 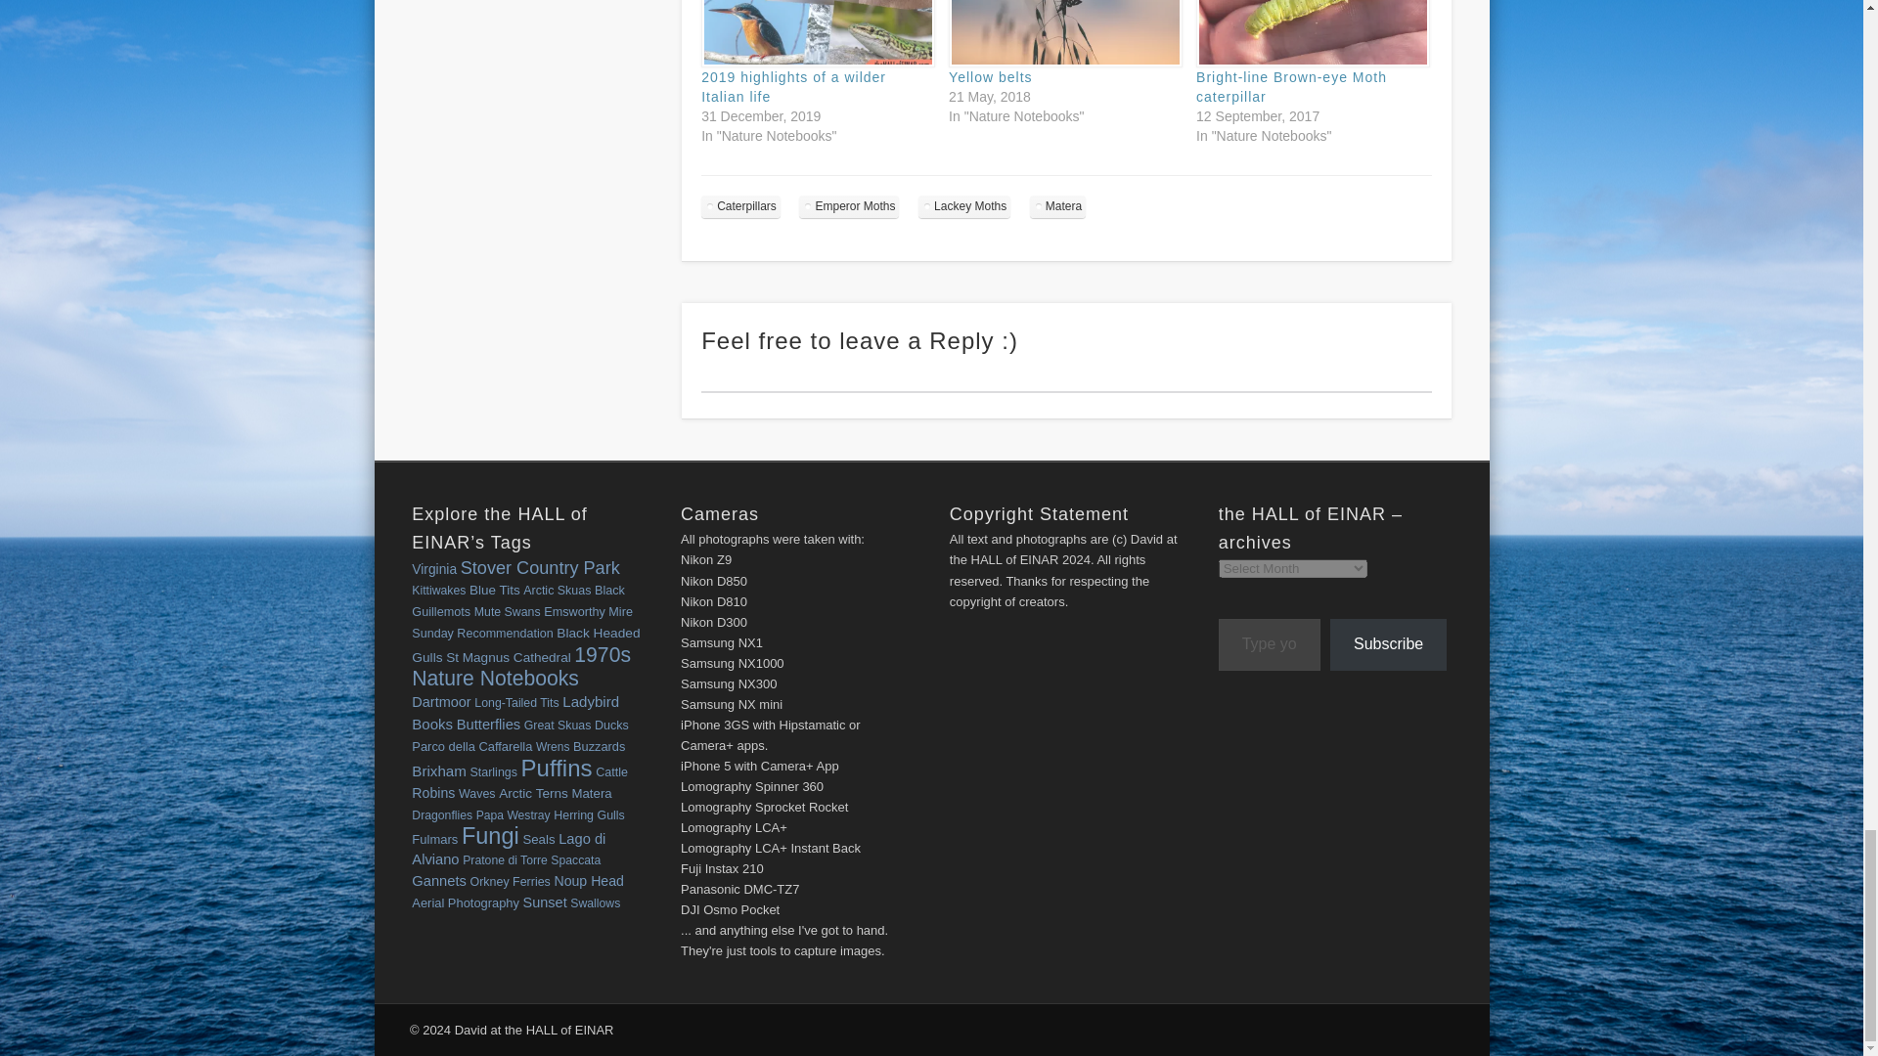 I want to click on 78 topics, so click(x=540, y=567).